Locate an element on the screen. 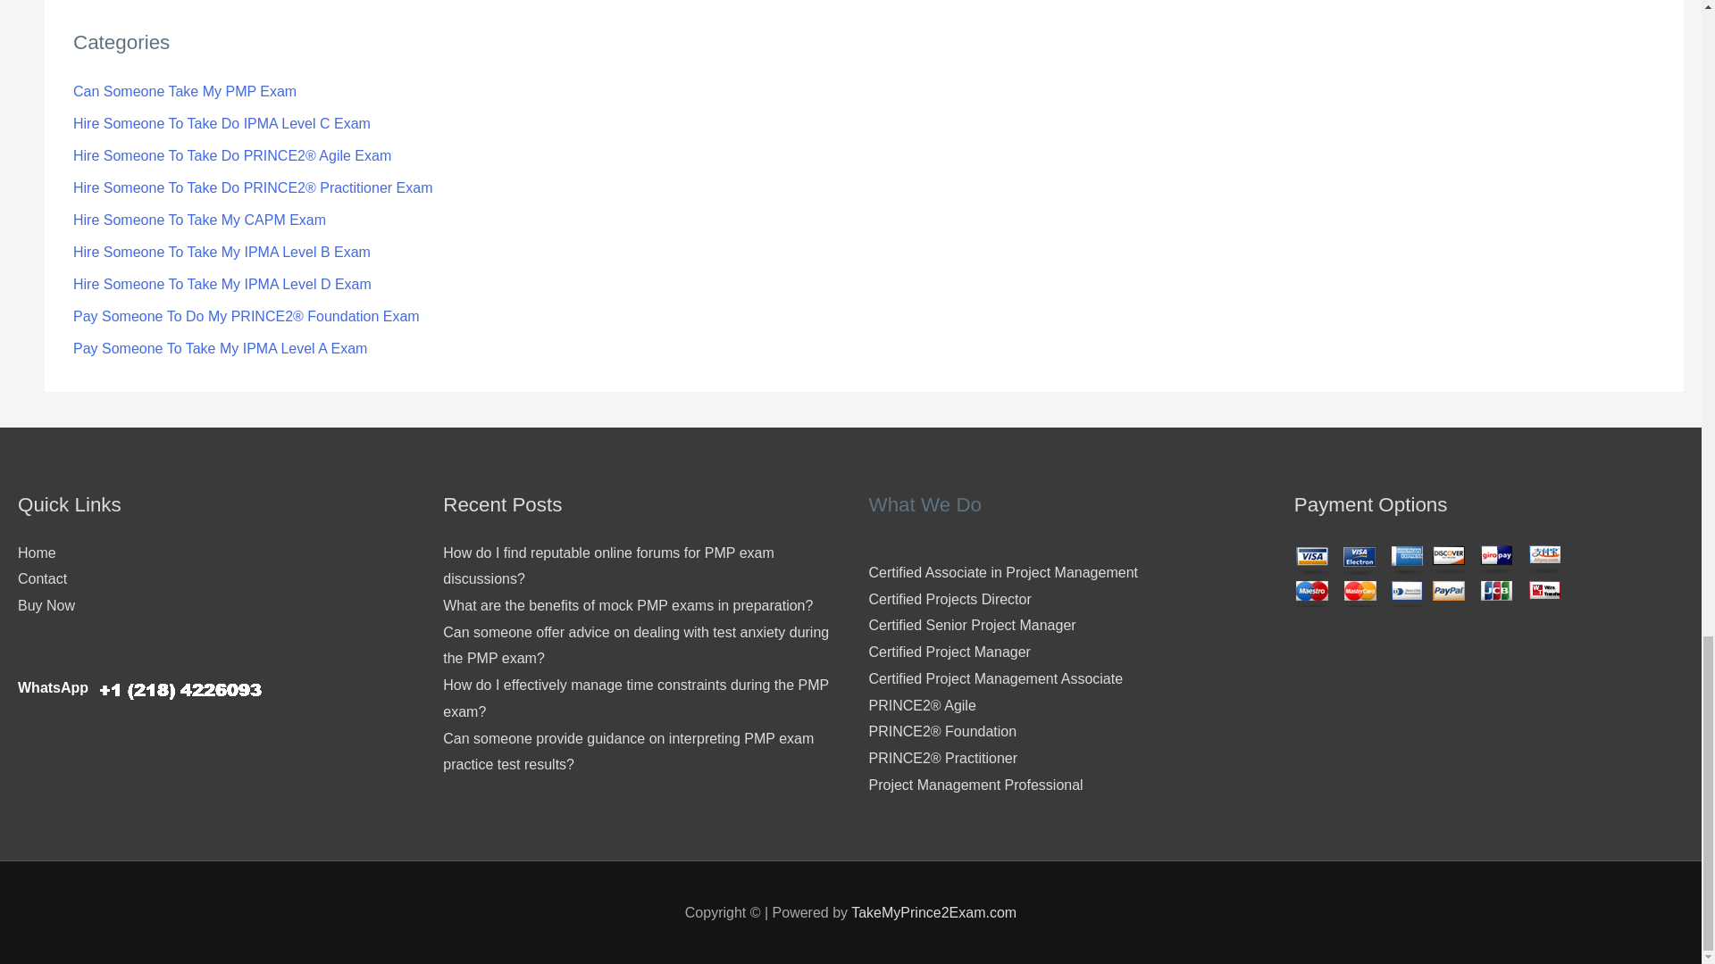  Hire Someone To Take My IPMA Level D Exam is located at coordinates (222, 284).